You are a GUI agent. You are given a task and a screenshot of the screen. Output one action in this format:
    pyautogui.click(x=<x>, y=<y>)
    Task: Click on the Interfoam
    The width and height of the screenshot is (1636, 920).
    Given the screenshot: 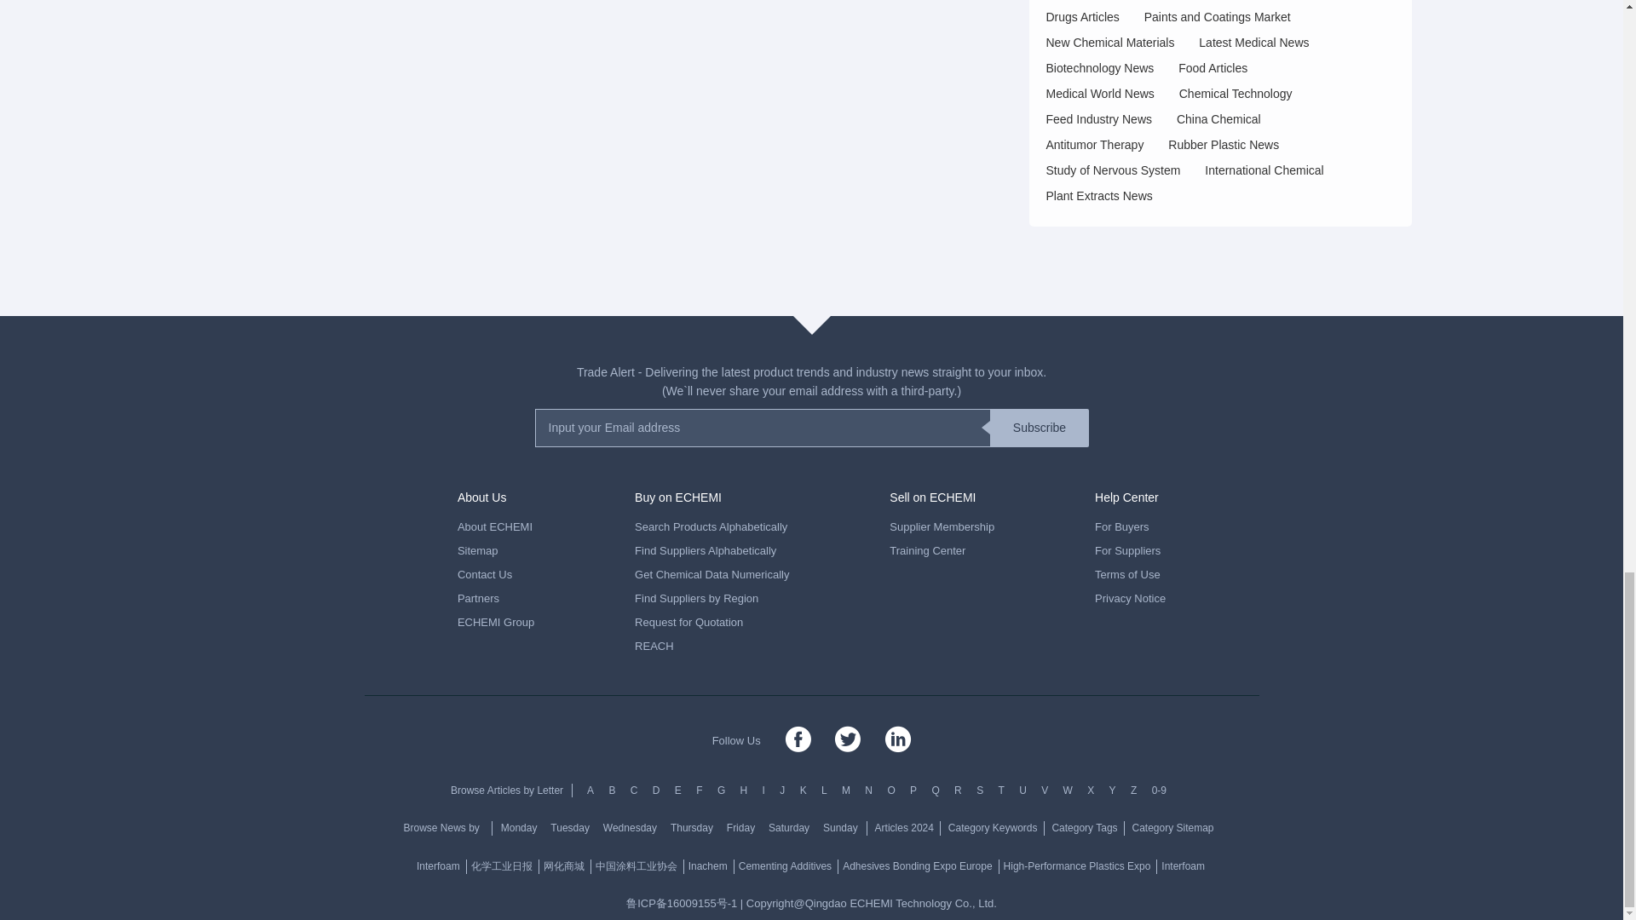 What is the action you would take?
    pyautogui.click(x=1183, y=866)
    